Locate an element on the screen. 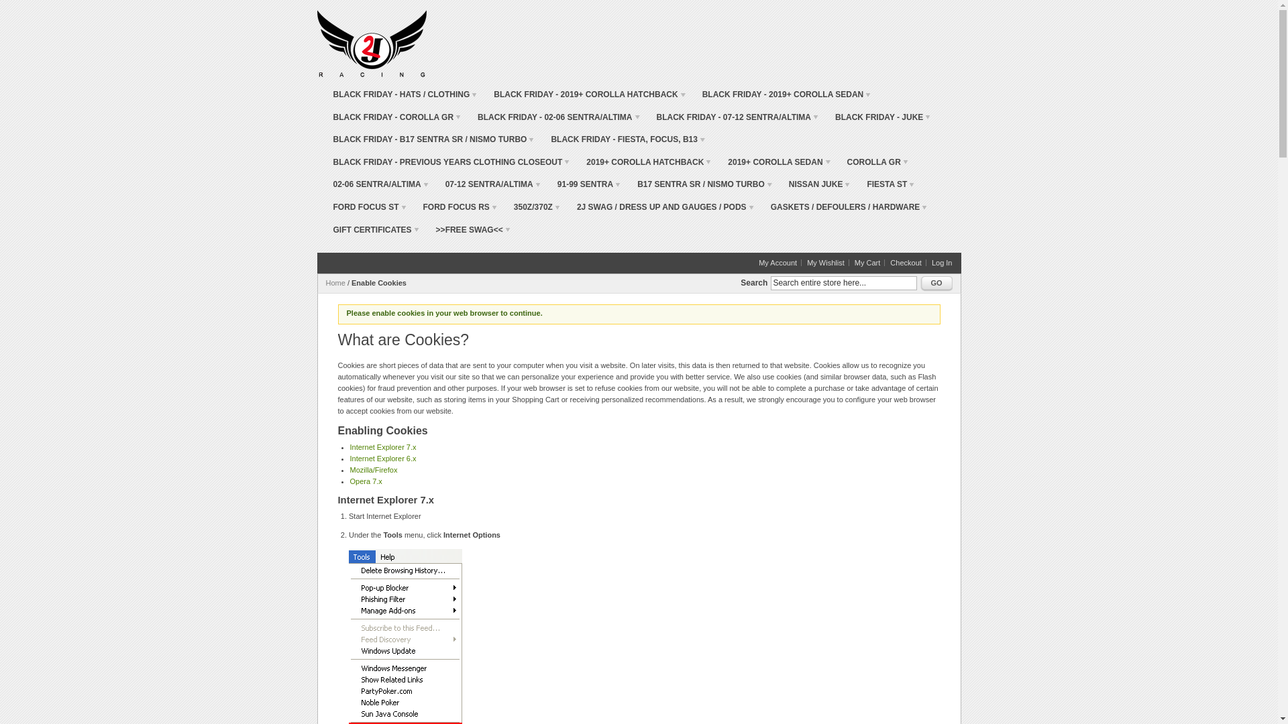 This screenshot has height=724, width=1288. Opera 7.x is located at coordinates (366, 481).